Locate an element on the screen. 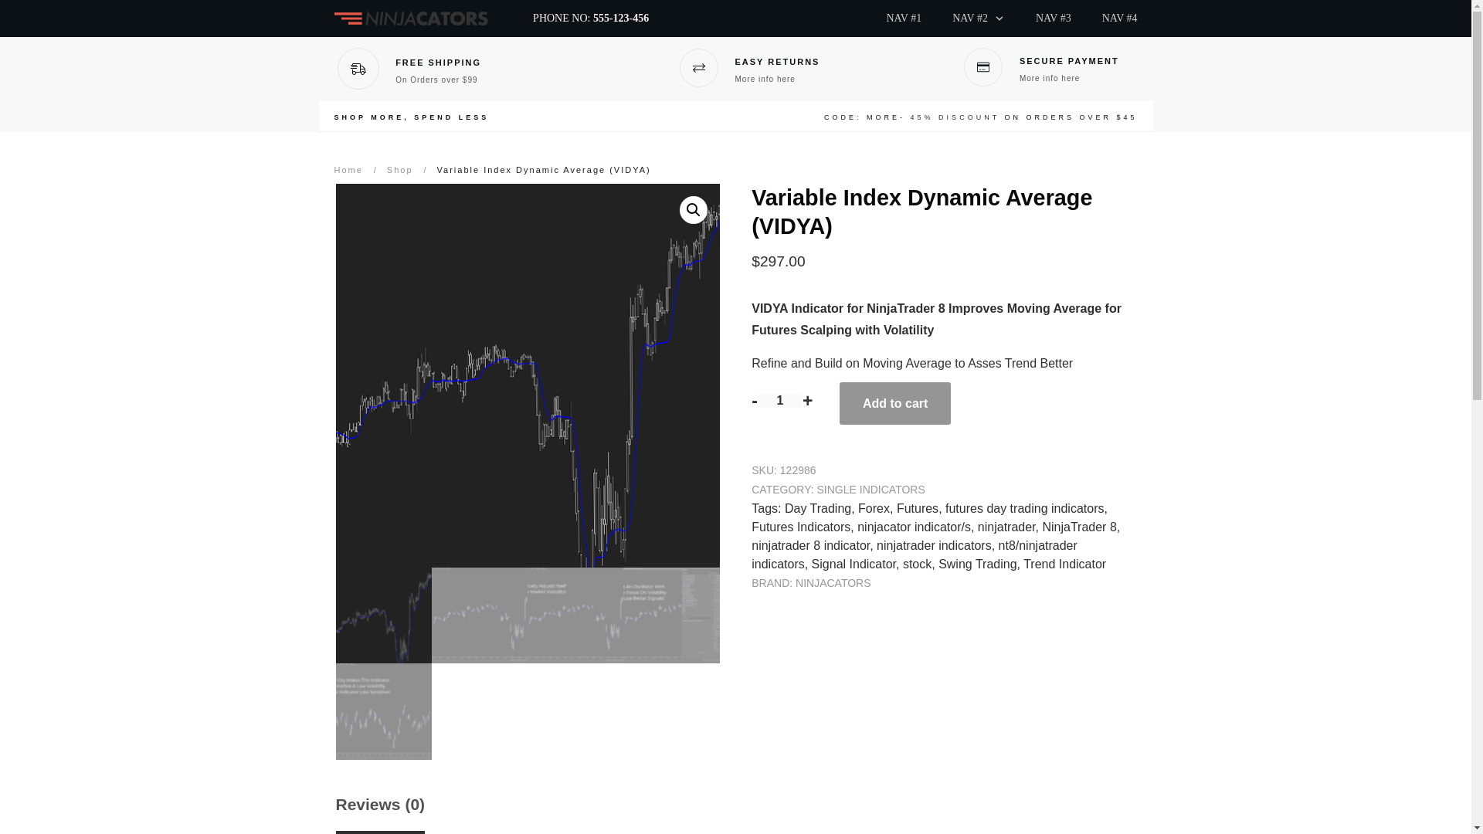 The width and height of the screenshot is (1483, 834). NINJACATORS is located at coordinates (833, 582).